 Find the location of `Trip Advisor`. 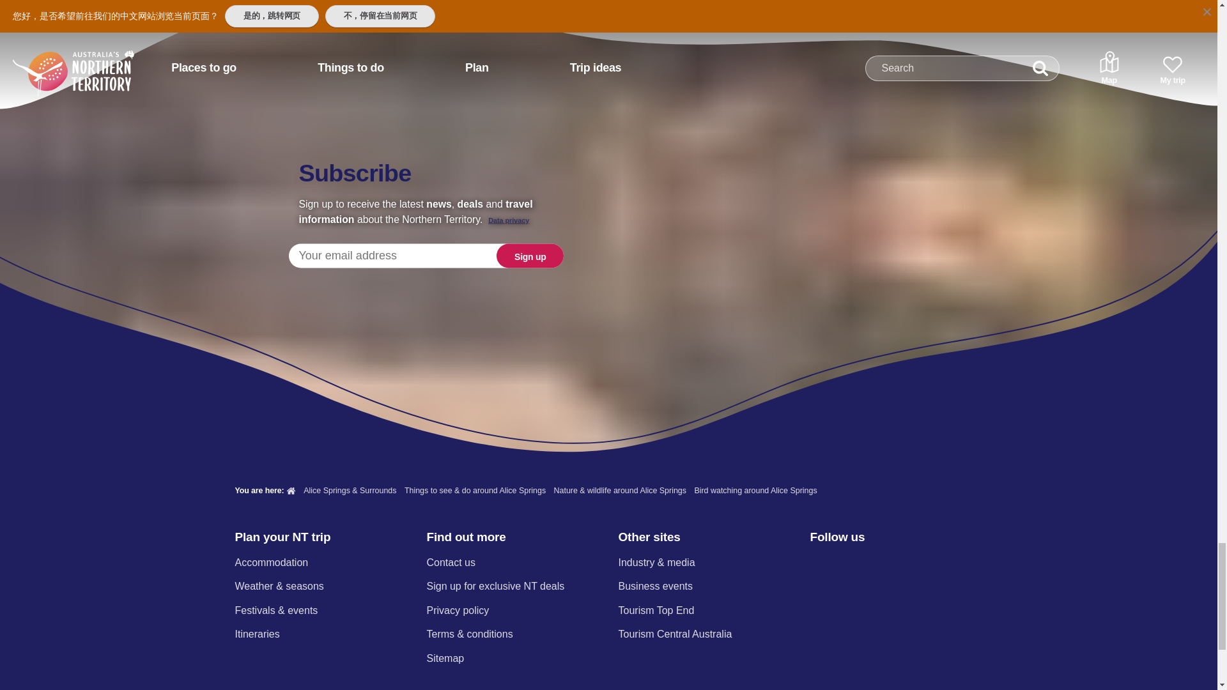

Trip Advisor is located at coordinates (952, 563).